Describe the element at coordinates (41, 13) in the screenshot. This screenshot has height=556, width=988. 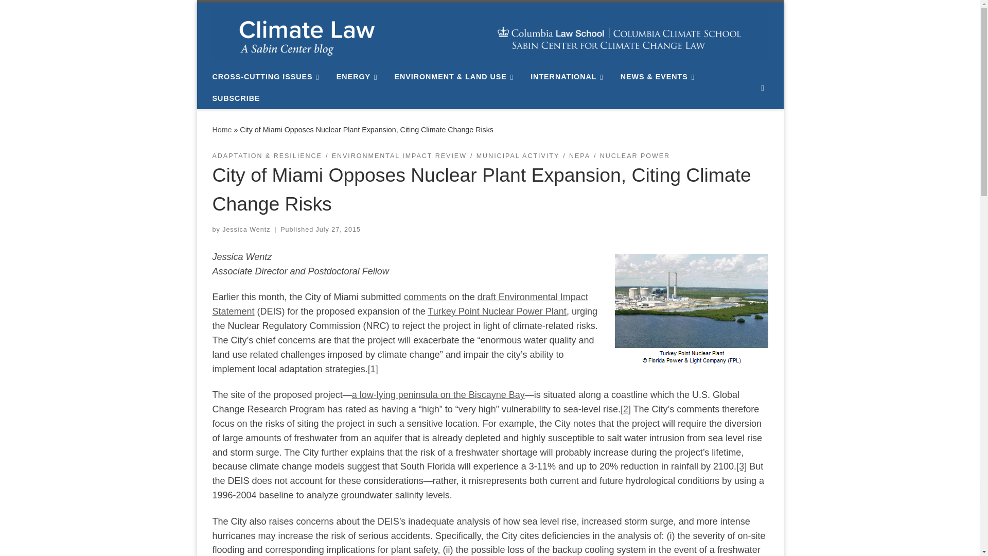
I see `Skip to content` at that location.